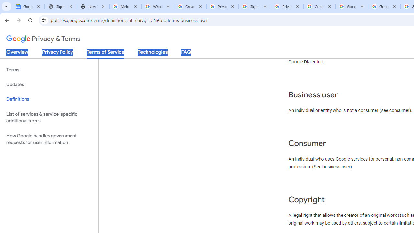  Describe the element at coordinates (320, 6) in the screenshot. I see `Create your Google Account` at that location.